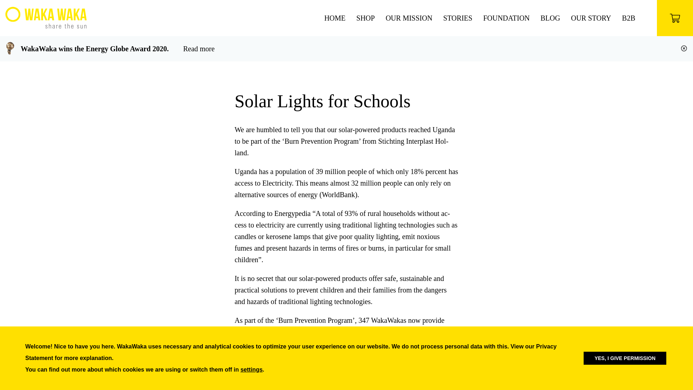 The image size is (693, 390). Describe the element at coordinates (458, 18) in the screenshot. I see `STORIES` at that location.